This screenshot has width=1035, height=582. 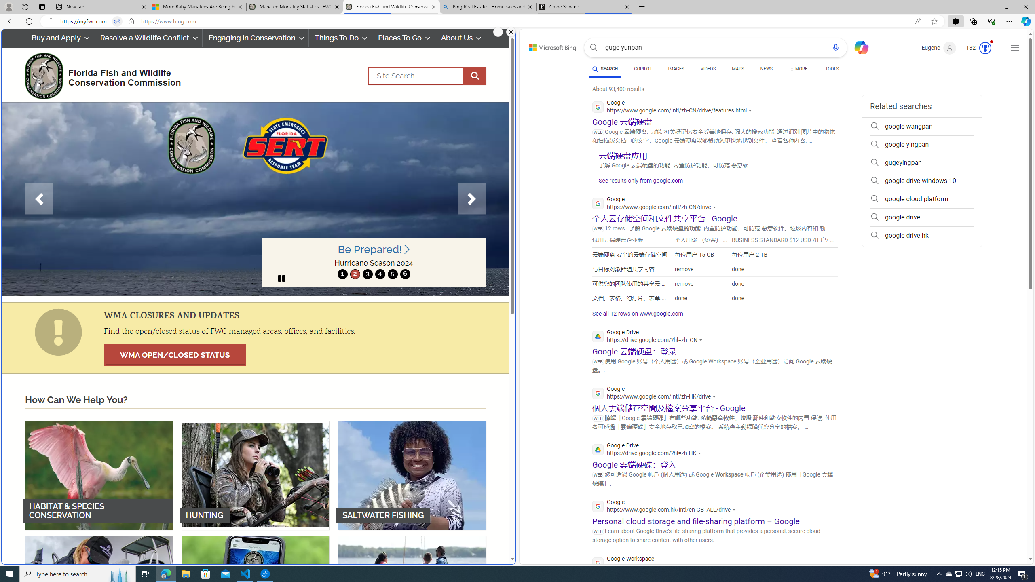 I want to click on About Us, so click(x=460, y=38).